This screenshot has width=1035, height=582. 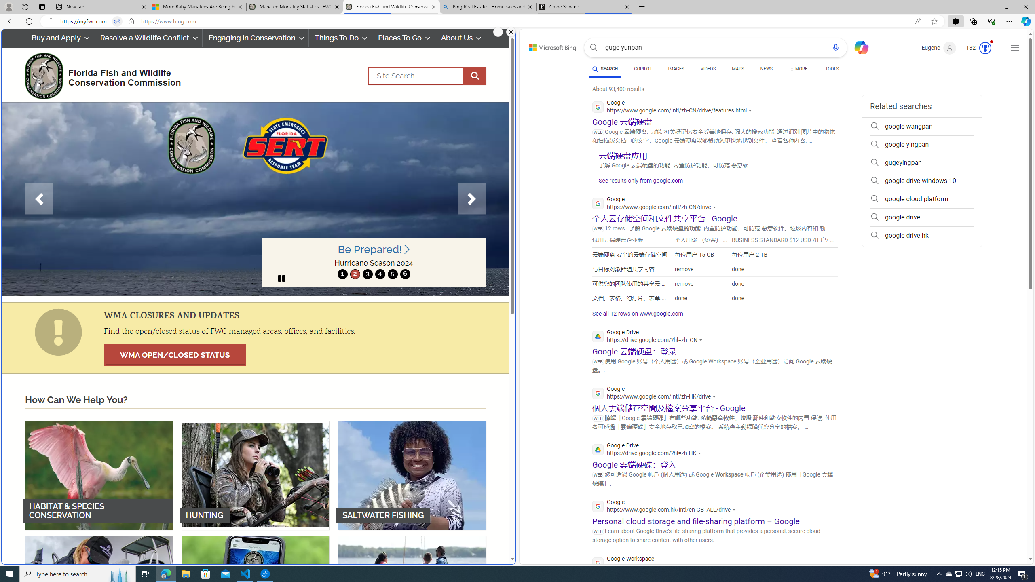 I want to click on About Us, so click(x=460, y=38).